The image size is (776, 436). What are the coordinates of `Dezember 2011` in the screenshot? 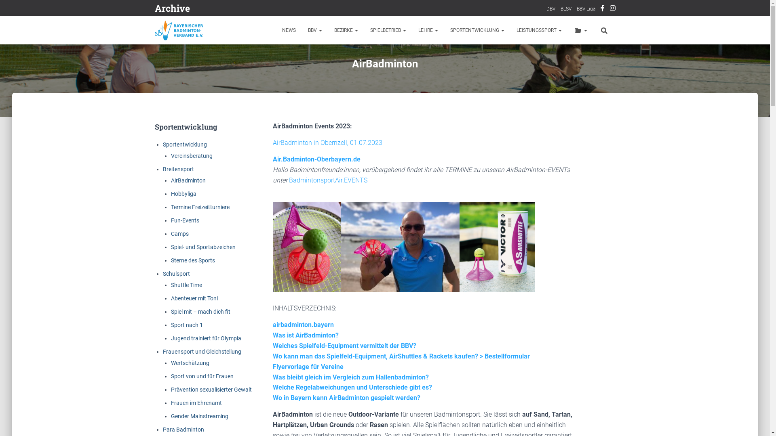 It's located at (182, 381).